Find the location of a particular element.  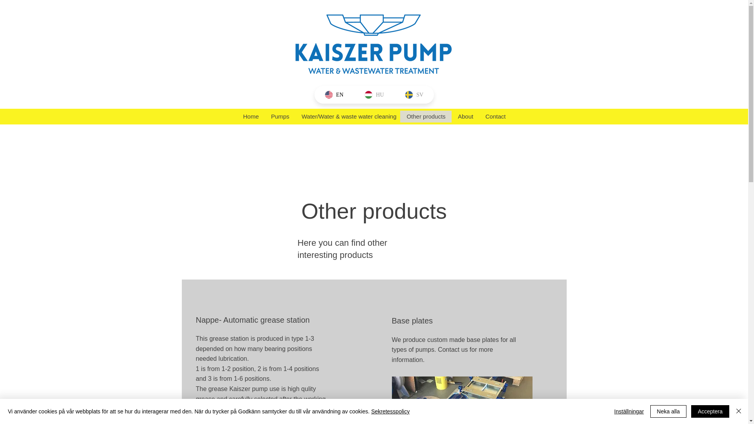

Acceptera is located at coordinates (710, 411).